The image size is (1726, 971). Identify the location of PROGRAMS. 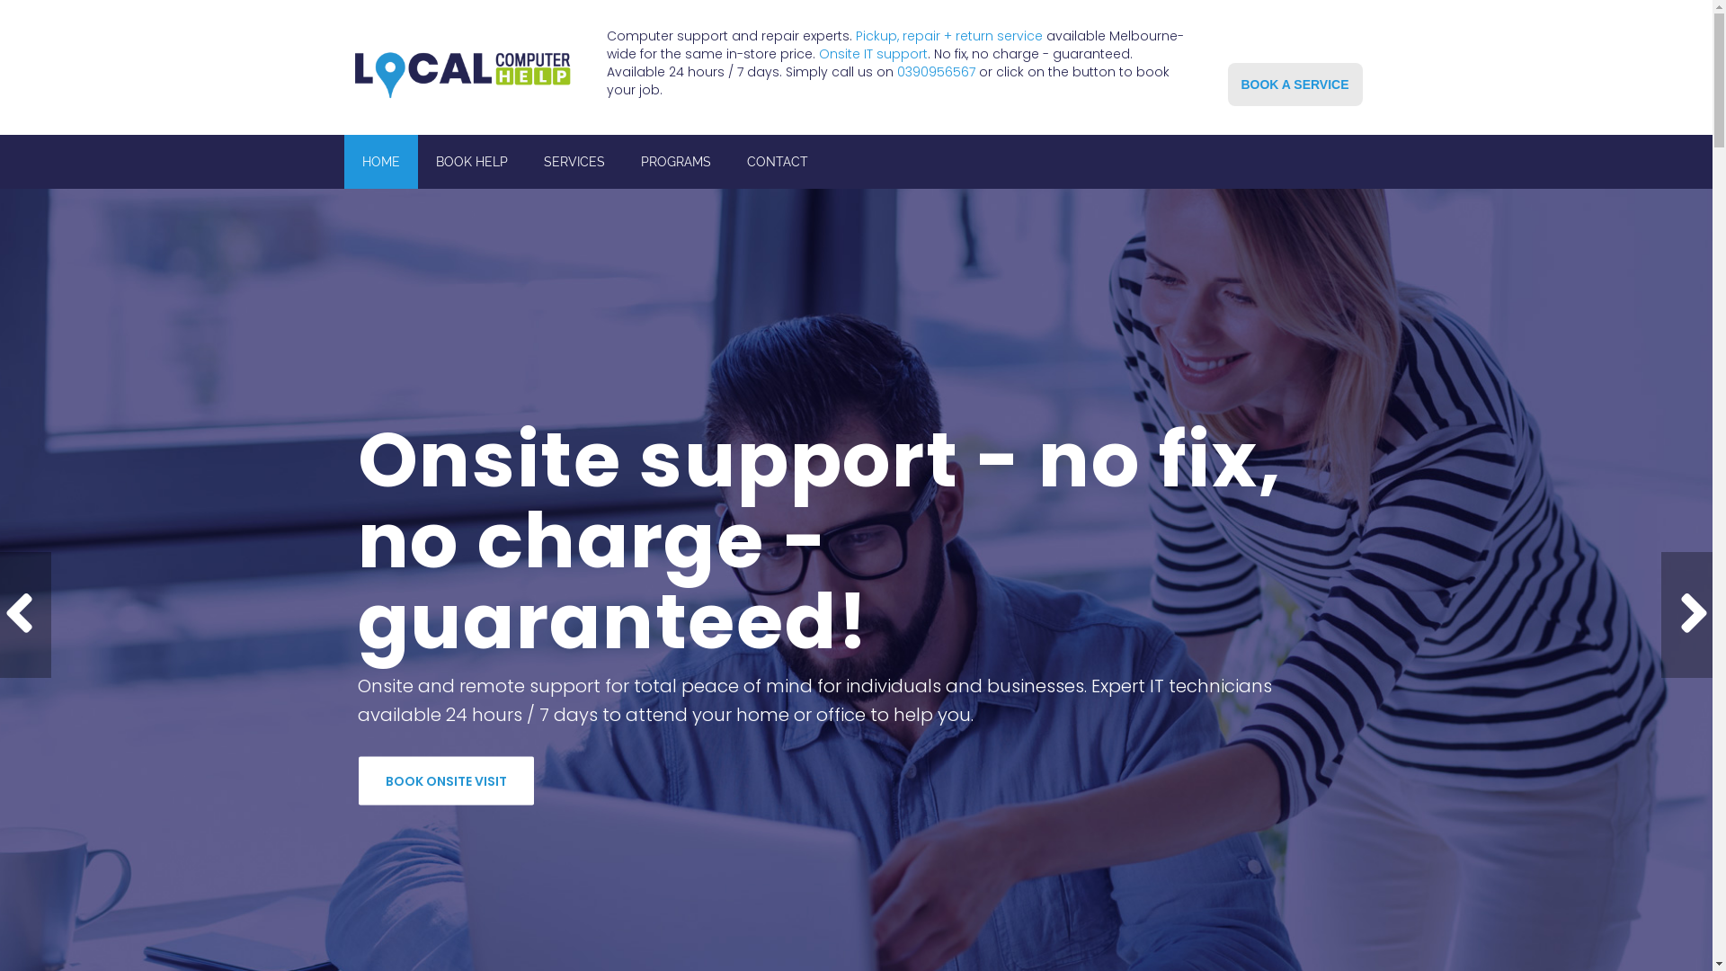
(675, 162).